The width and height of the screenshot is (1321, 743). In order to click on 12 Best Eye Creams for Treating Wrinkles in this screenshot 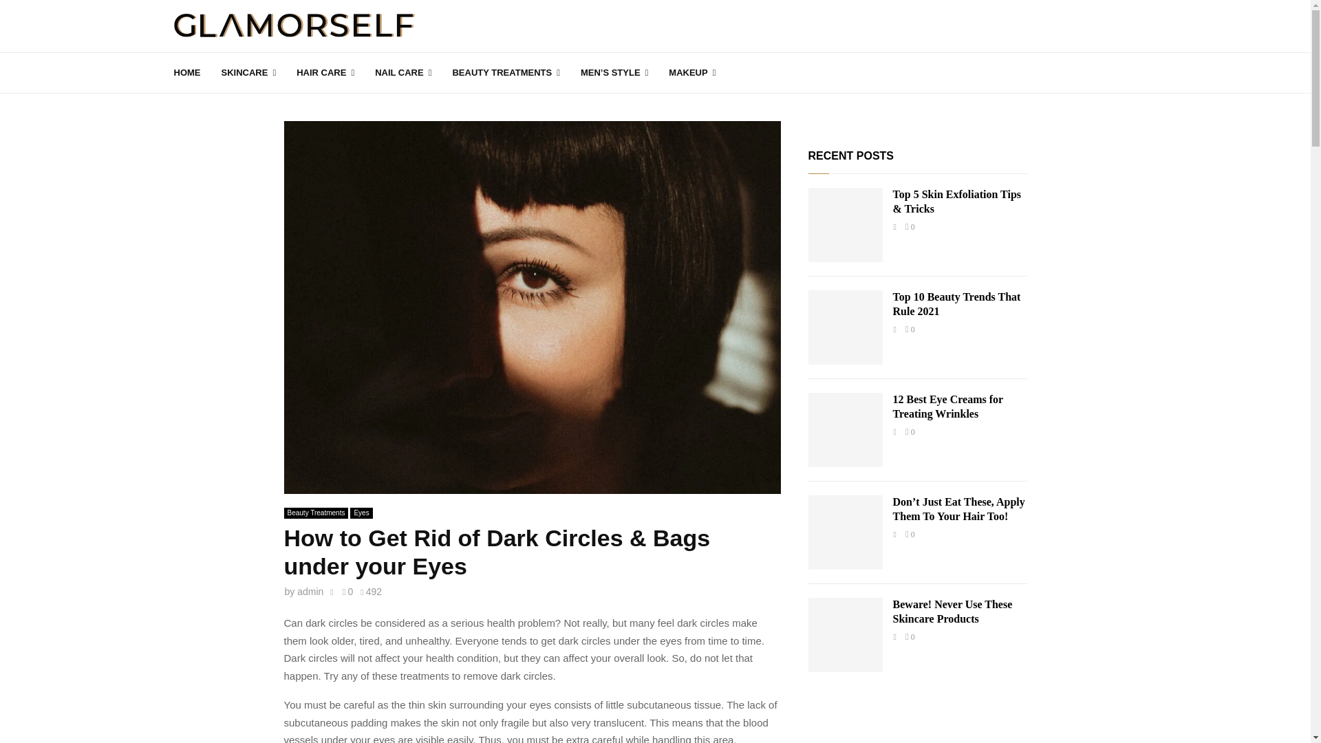, I will do `click(845, 430)`.